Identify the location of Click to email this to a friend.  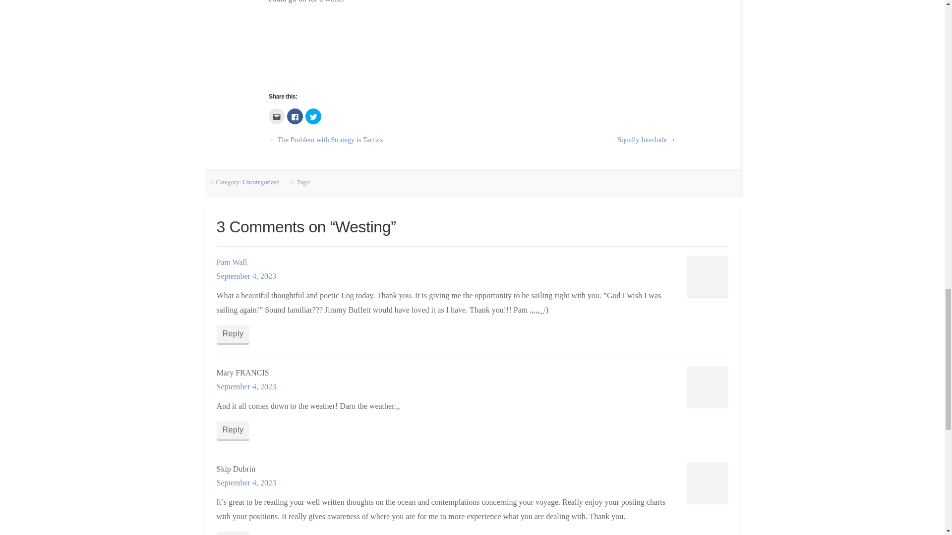
(277, 116).